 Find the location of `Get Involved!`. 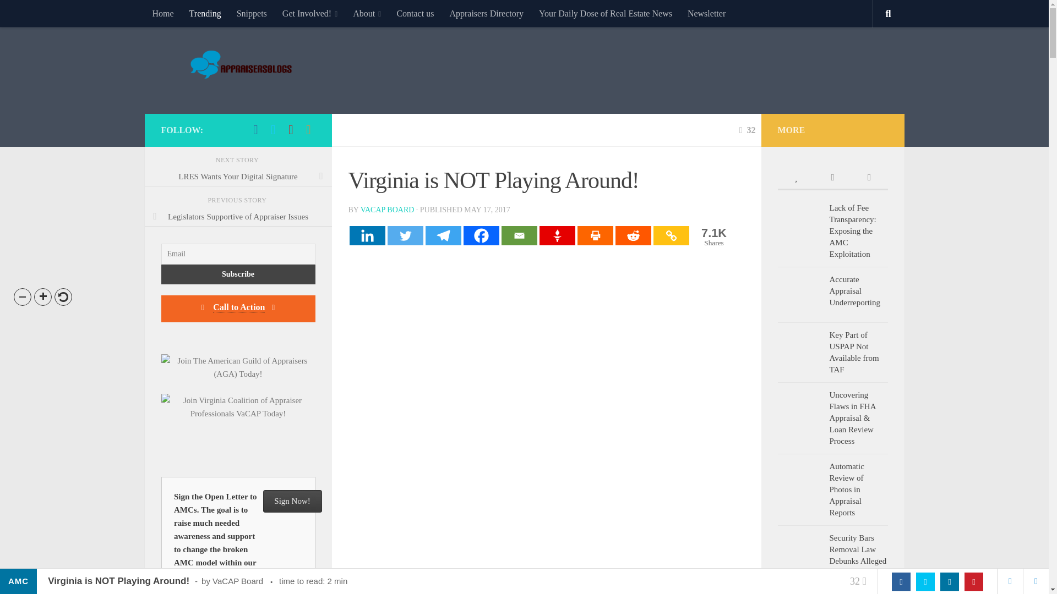

Get Involved! is located at coordinates (310, 13).